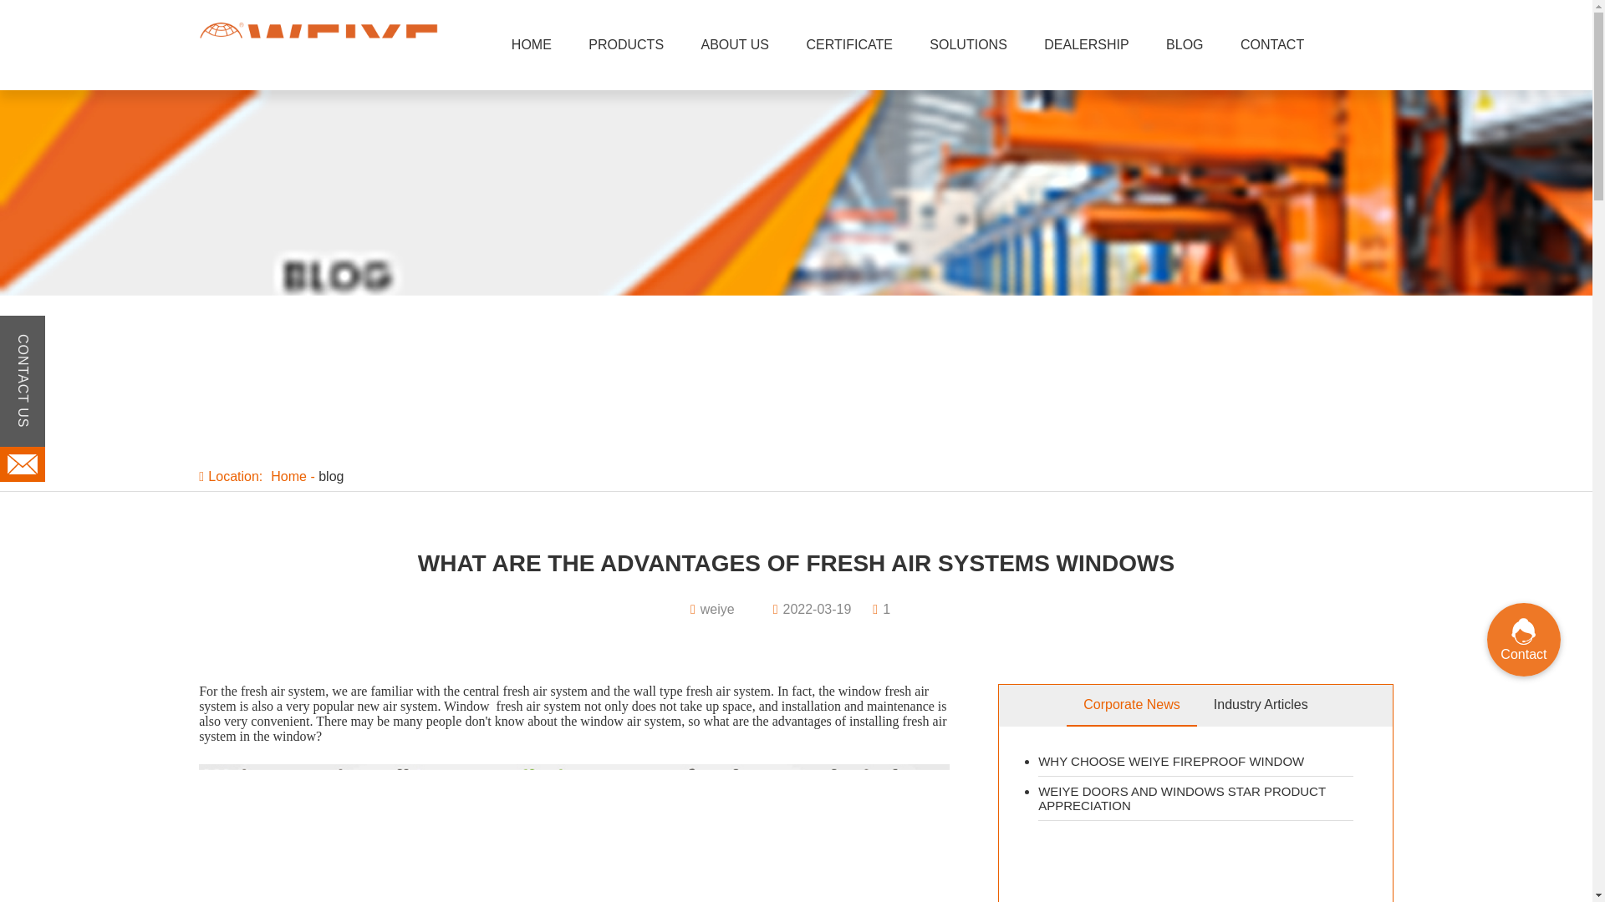 The image size is (1605, 902). Describe the element at coordinates (736, 45) in the screenshot. I see `ABOUT US` at that location.